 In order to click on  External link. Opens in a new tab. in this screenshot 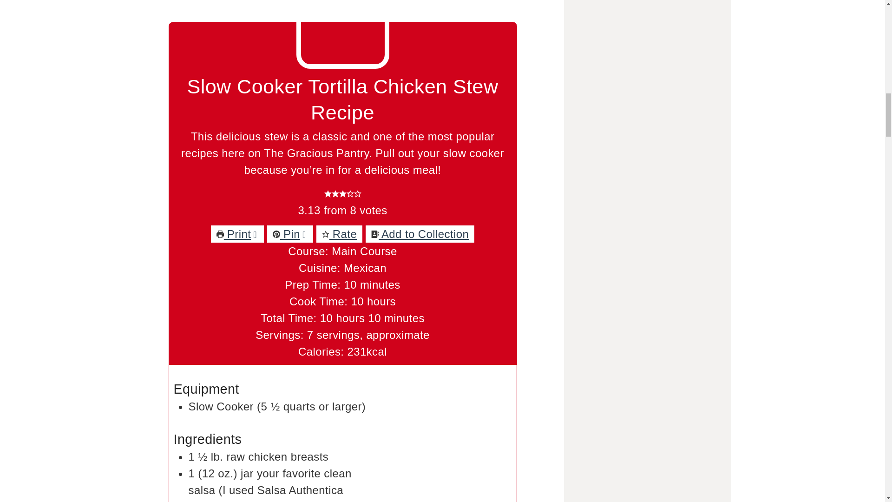, I will do `click(290, 233)`.